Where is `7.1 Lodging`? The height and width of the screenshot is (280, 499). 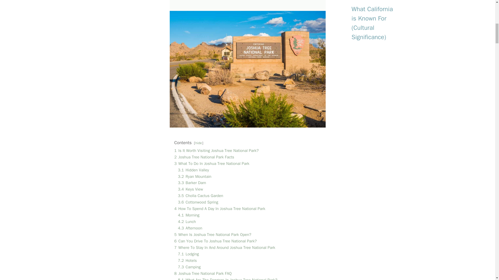
7.1 Lodging is located at coordinates (188, 254).